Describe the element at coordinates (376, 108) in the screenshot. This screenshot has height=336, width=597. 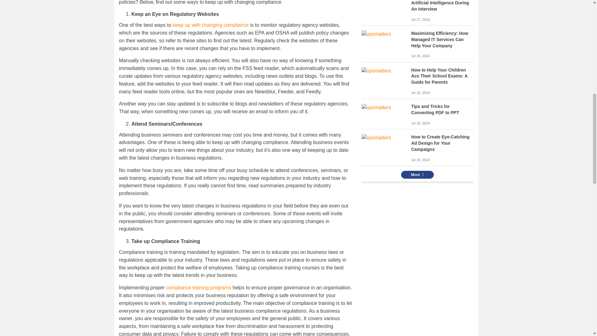
I see `opsmatters` at that location.